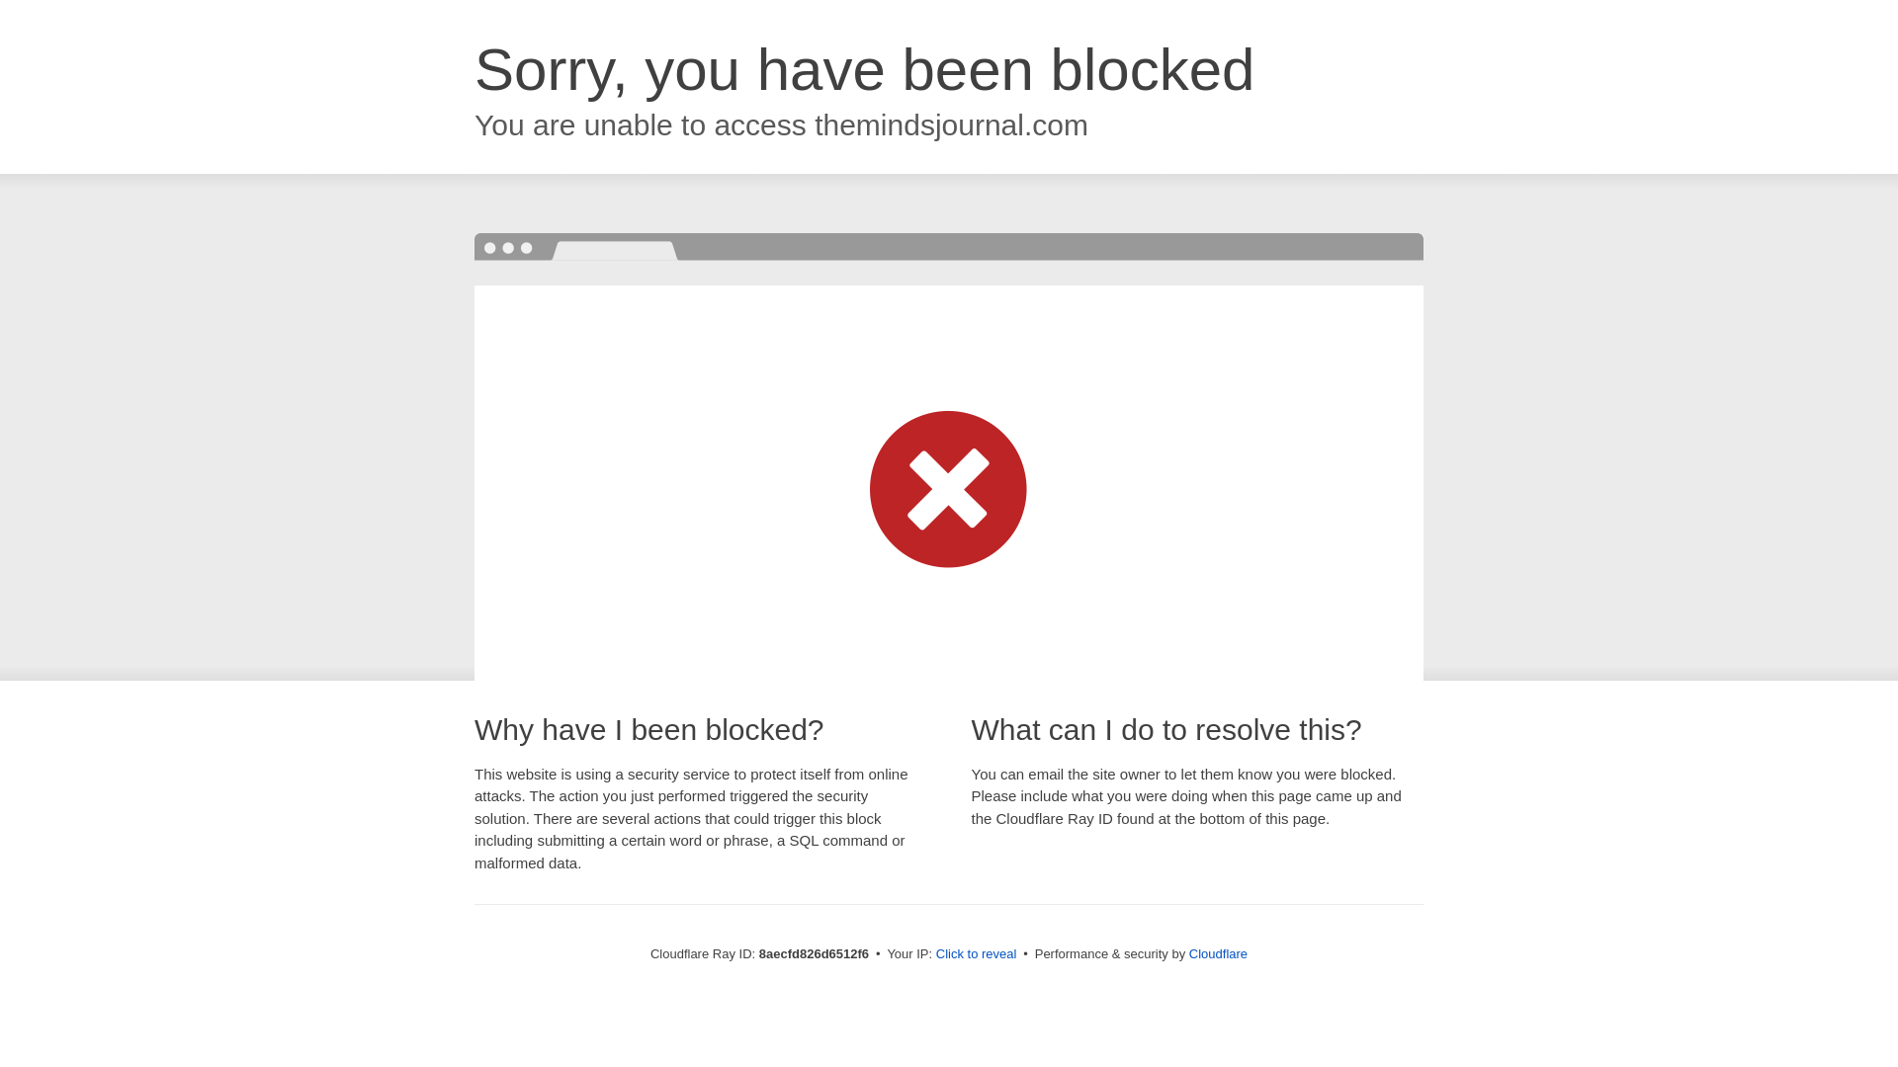 The width and height of the screenshot is (1898, 1067). What do you see at coordinates (1218, 953) in the screenshot?
I see `Cloudflare` at bounding box center [1218, 953].